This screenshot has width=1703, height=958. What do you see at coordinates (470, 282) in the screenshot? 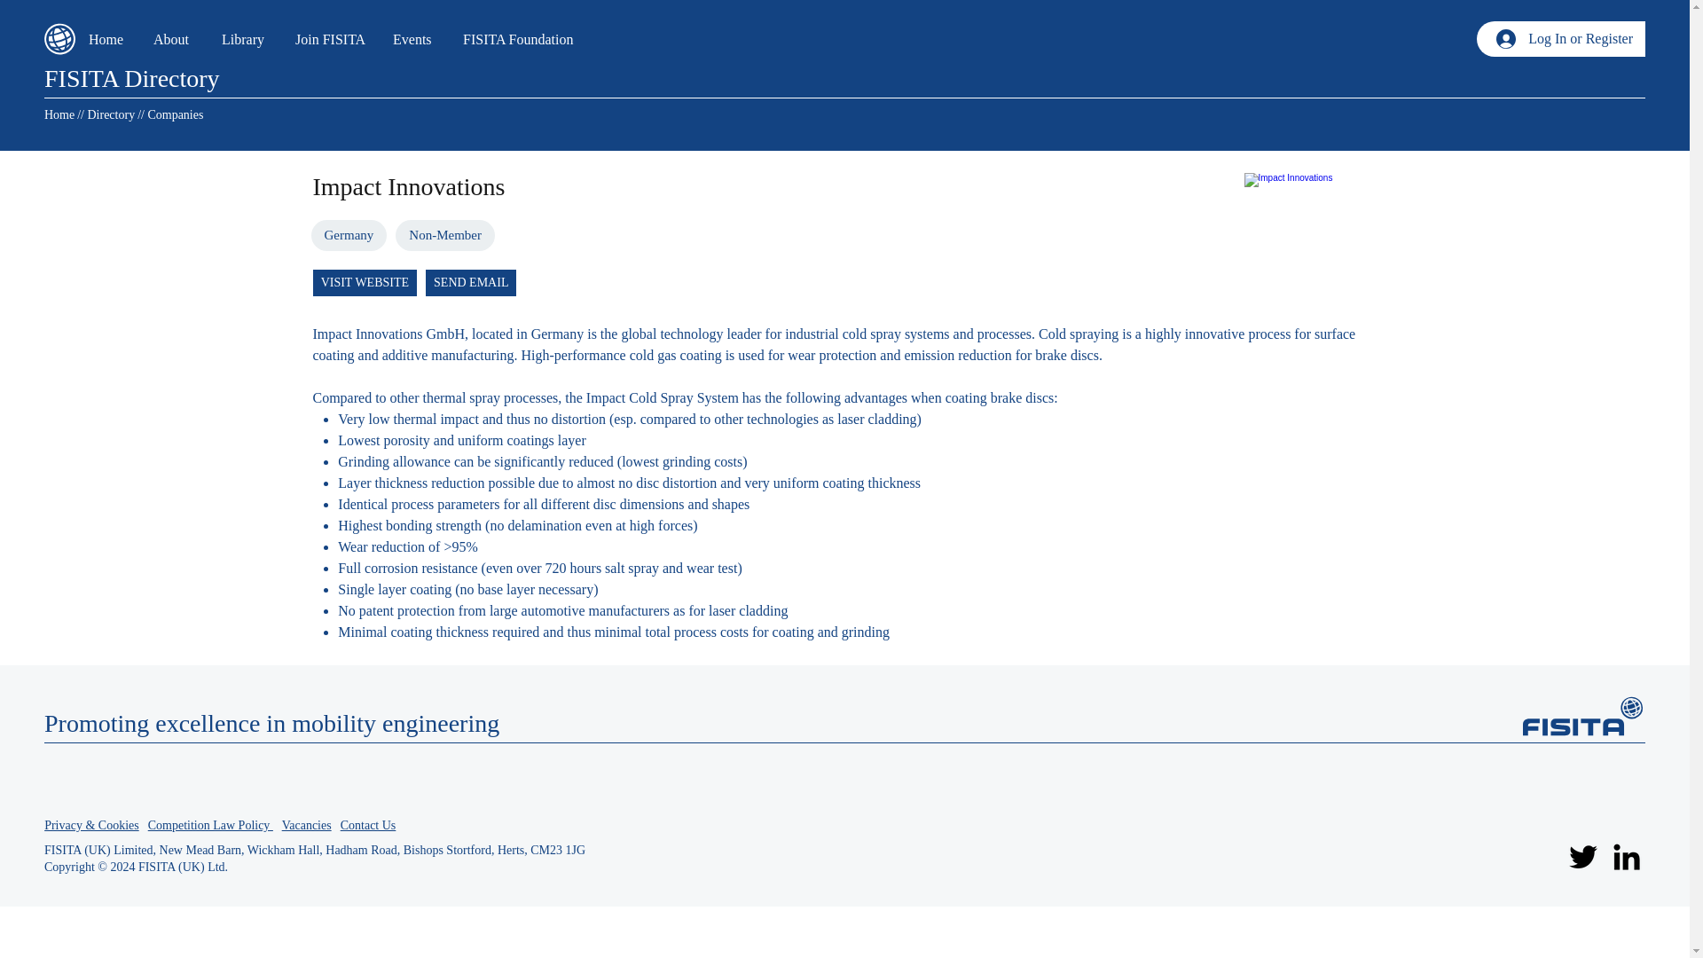
I see `SEND EMAIL` at bounding box center [470, 282].